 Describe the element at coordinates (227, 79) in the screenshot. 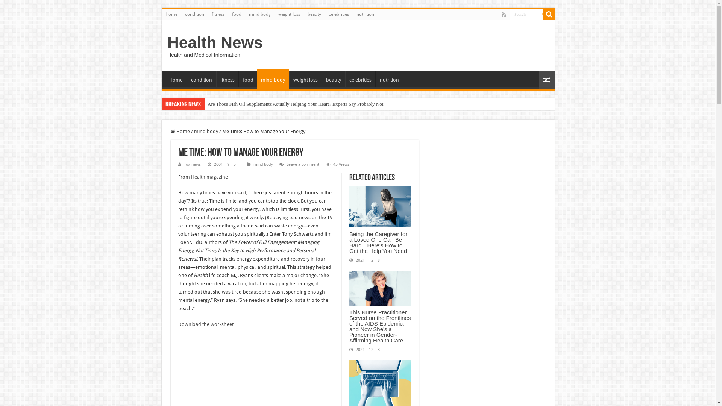

I see `fitness` at that location.